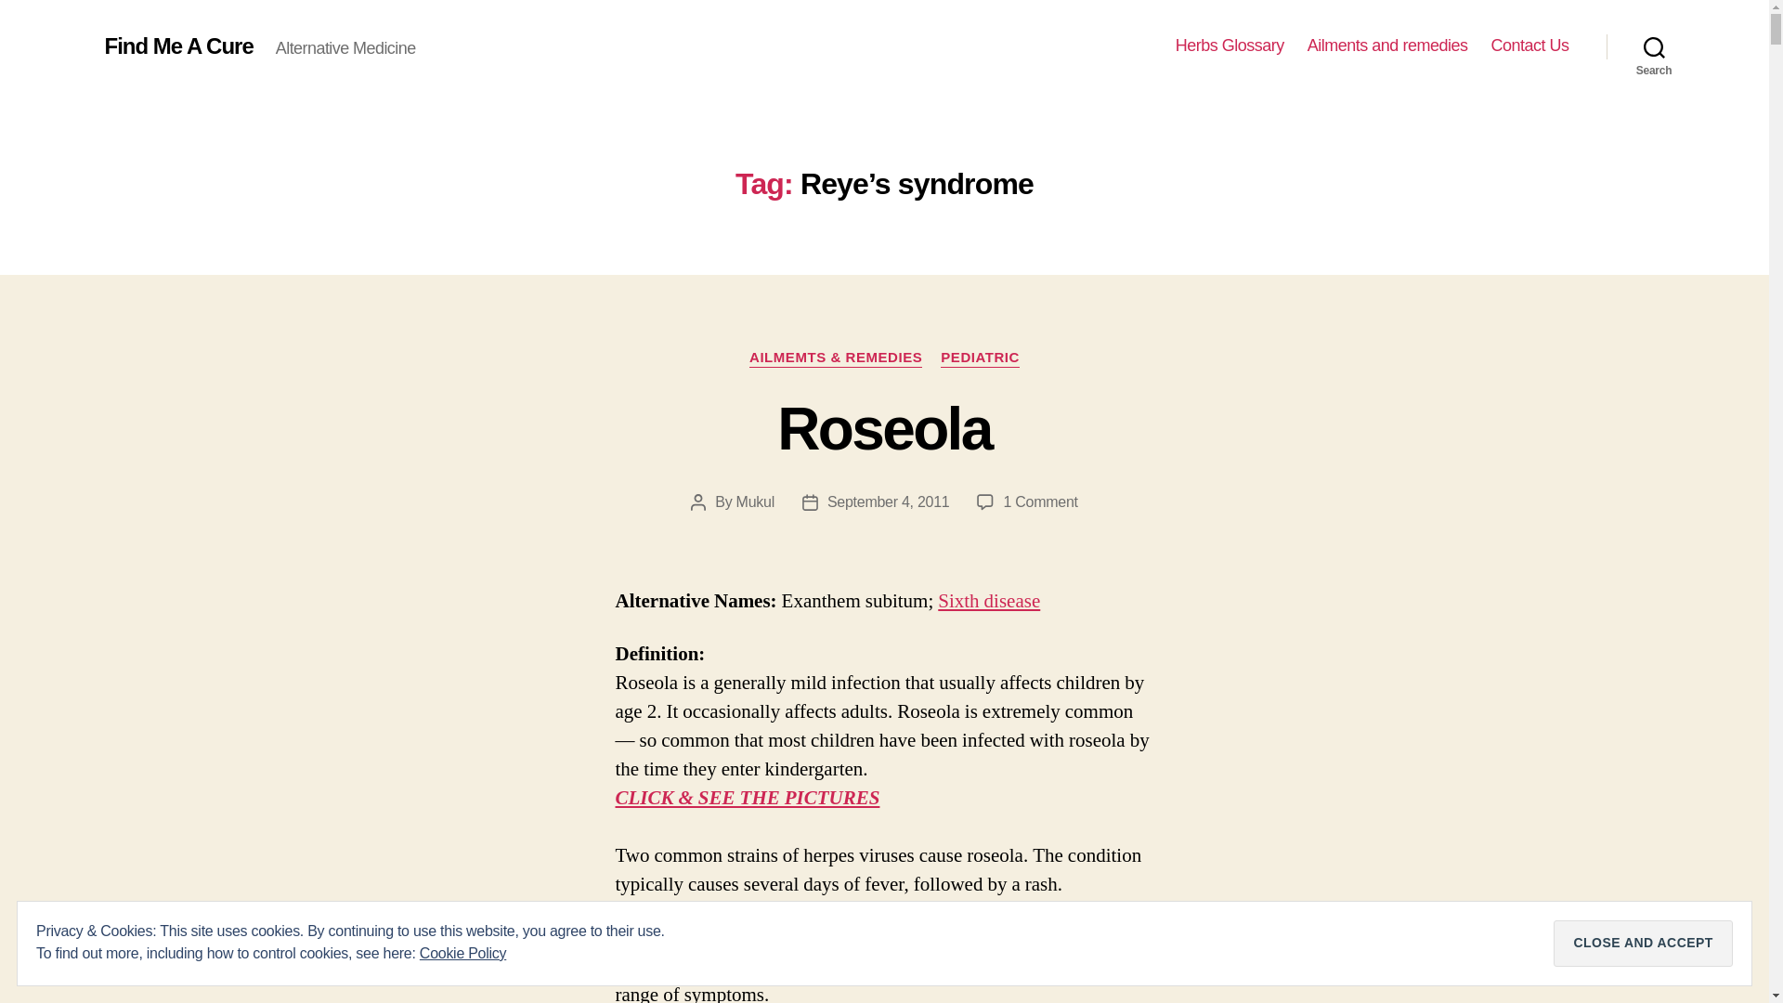  I want to click on Contact Us, so click(1529, 46).